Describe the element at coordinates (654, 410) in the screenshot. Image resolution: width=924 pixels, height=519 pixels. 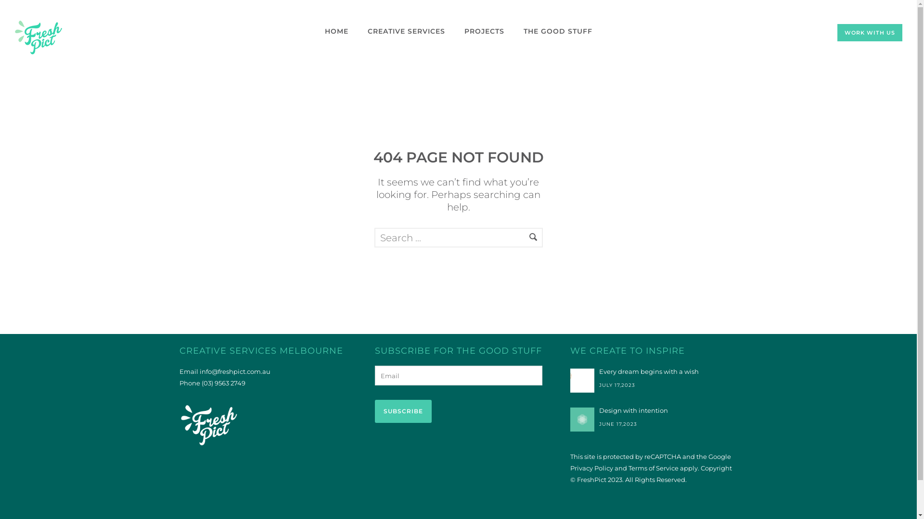
I see `Design with intention` at that location.